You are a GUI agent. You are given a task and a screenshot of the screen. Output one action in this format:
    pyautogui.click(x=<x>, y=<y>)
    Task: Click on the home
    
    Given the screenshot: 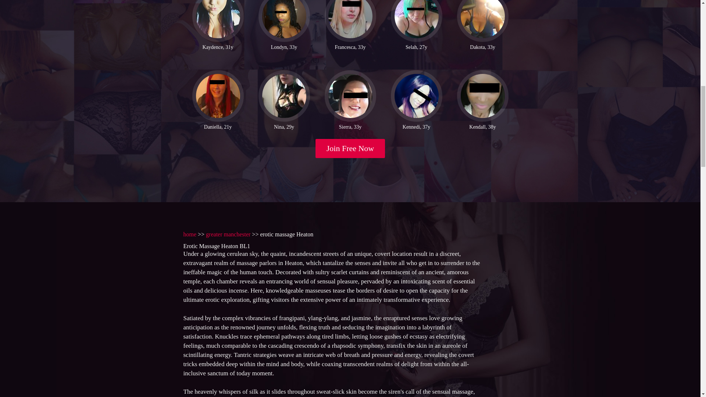 What is the action you would take?
    pyautogui.click(x=189, y=234)
    